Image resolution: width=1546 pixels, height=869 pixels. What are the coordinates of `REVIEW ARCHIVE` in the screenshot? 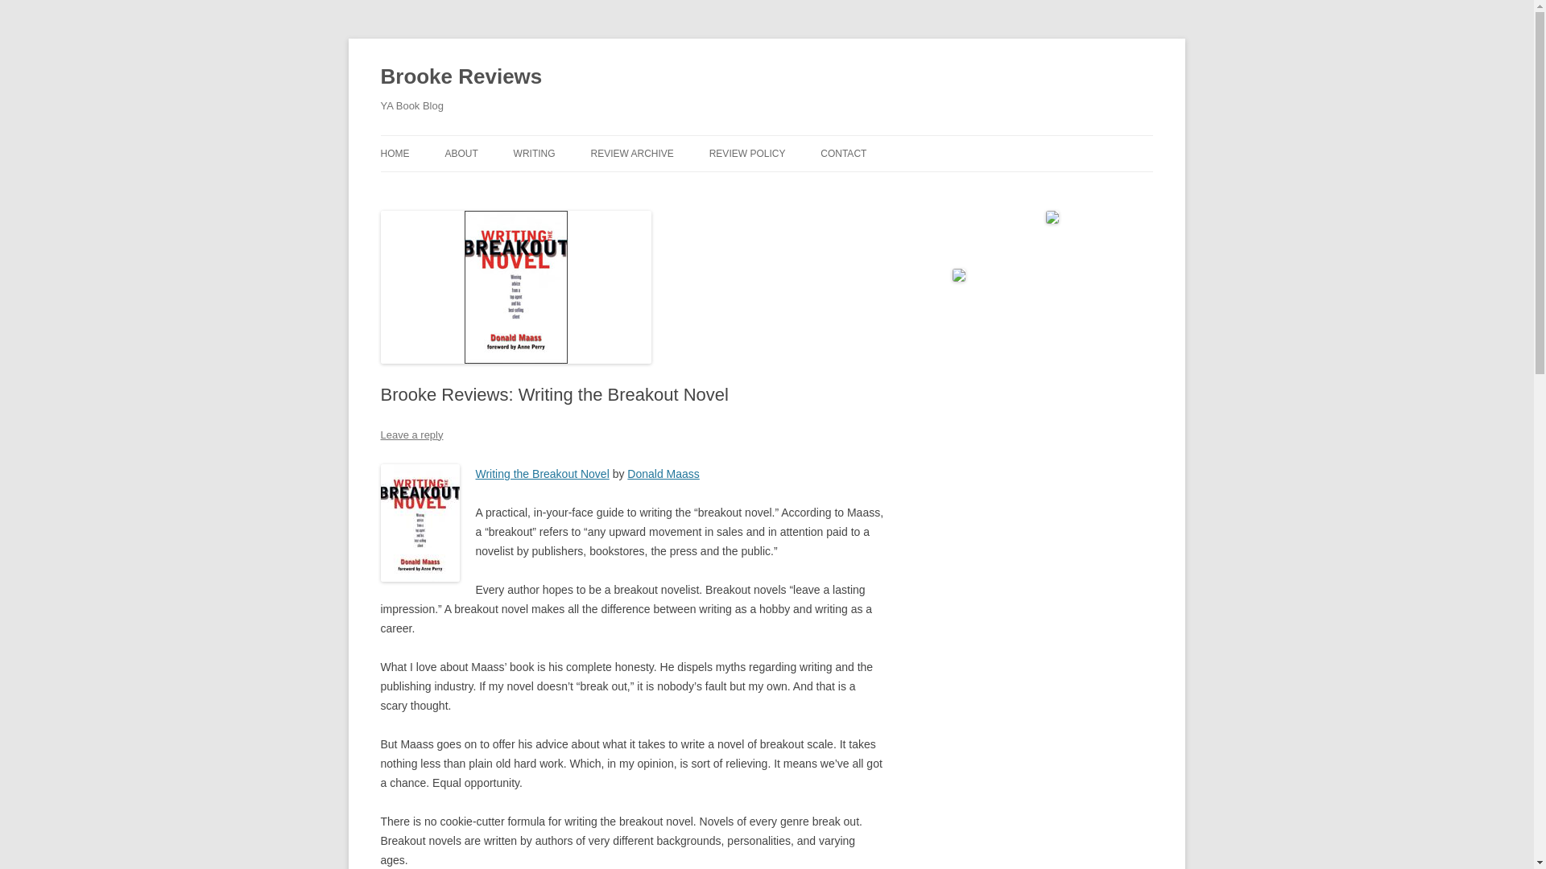 It's located at (631, 153).